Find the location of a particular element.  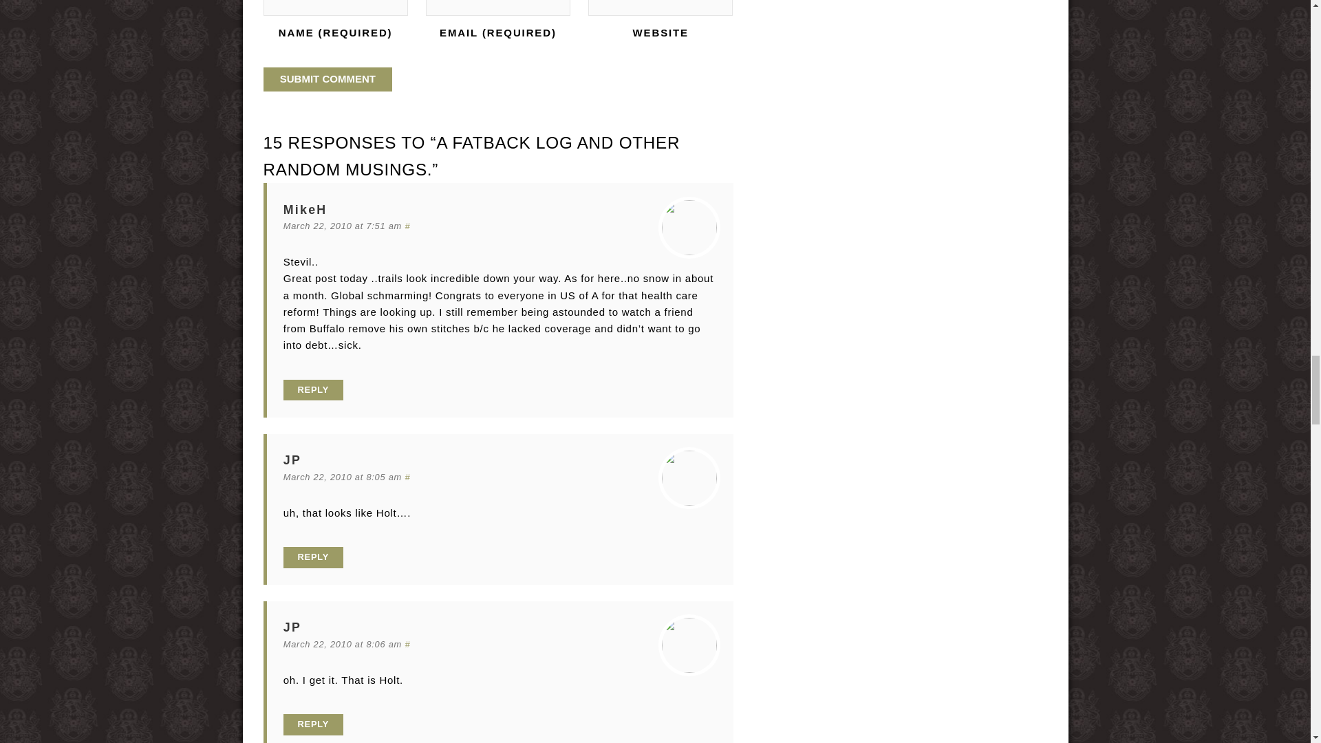

Submit Comment is located at coordinates (327, 80).